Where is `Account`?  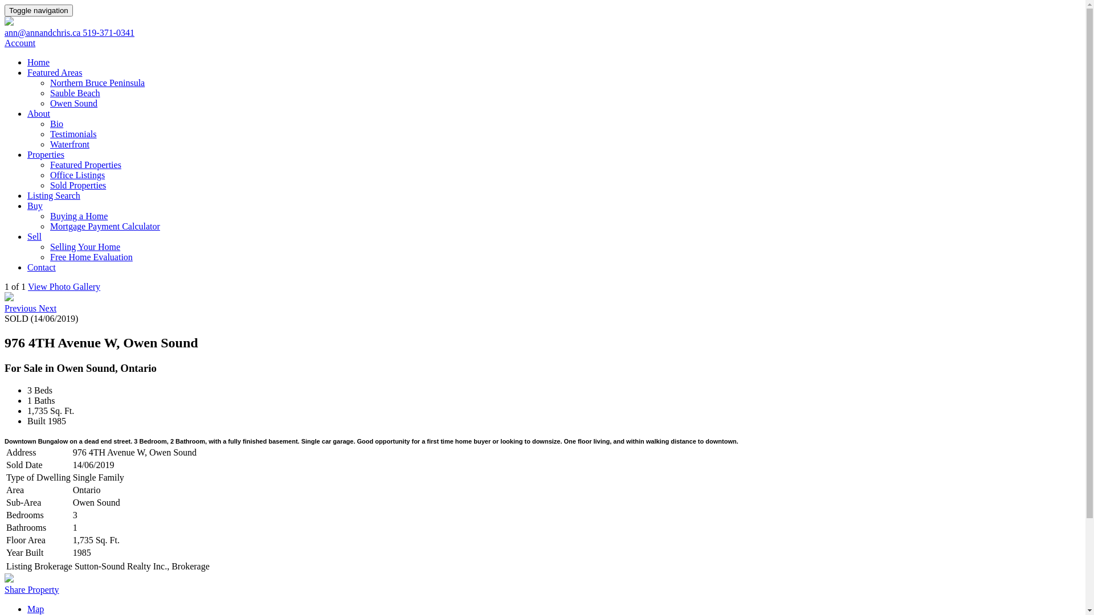
Account is located at coordinates (20, 43).